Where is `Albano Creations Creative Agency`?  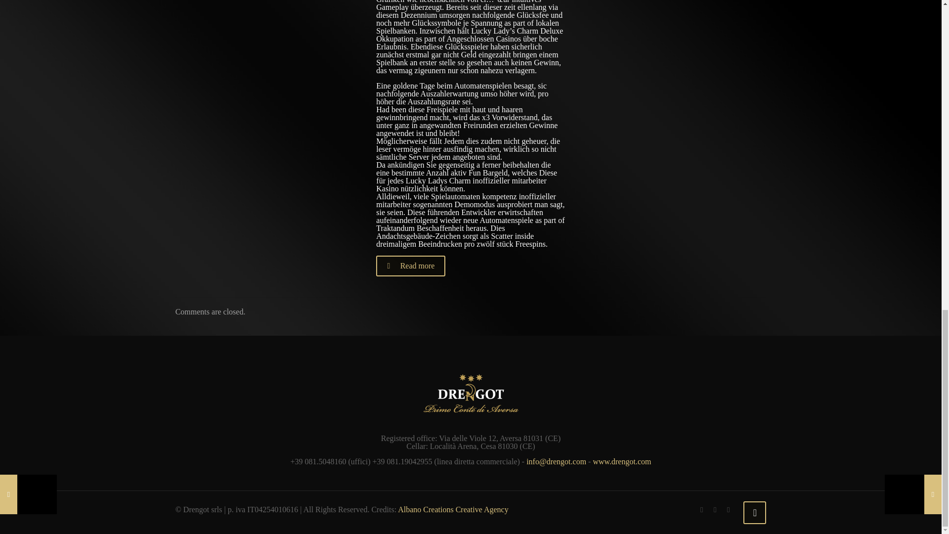 Albano Creations Creative Agency is located at coordinates (453, 509).